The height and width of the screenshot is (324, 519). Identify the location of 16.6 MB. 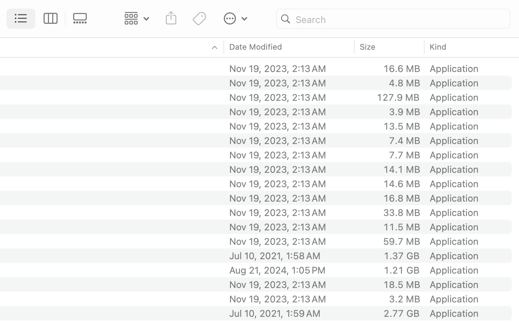
(402, 68).